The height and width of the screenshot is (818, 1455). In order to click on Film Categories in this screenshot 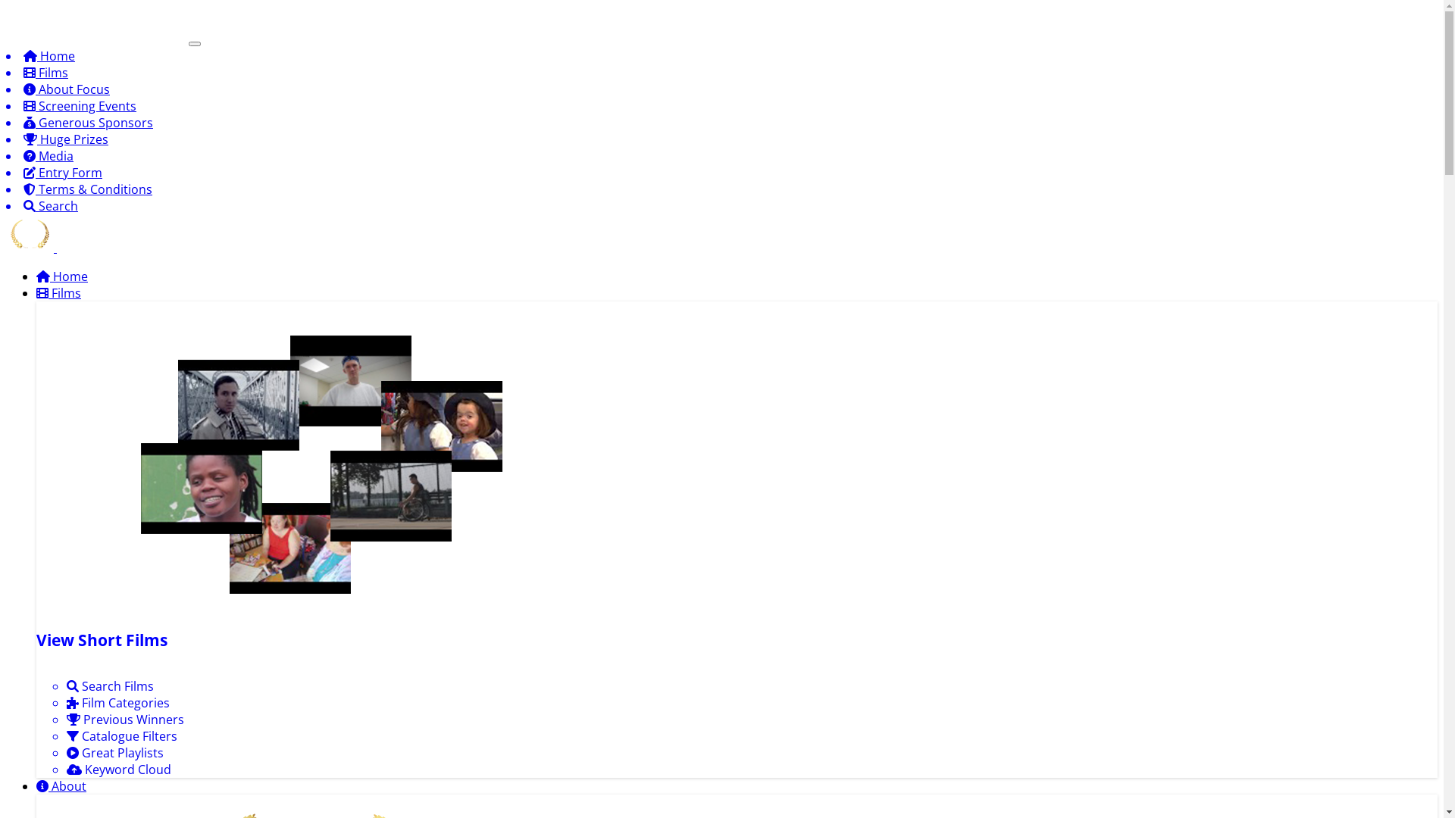, I will do `click(752, 703)`.